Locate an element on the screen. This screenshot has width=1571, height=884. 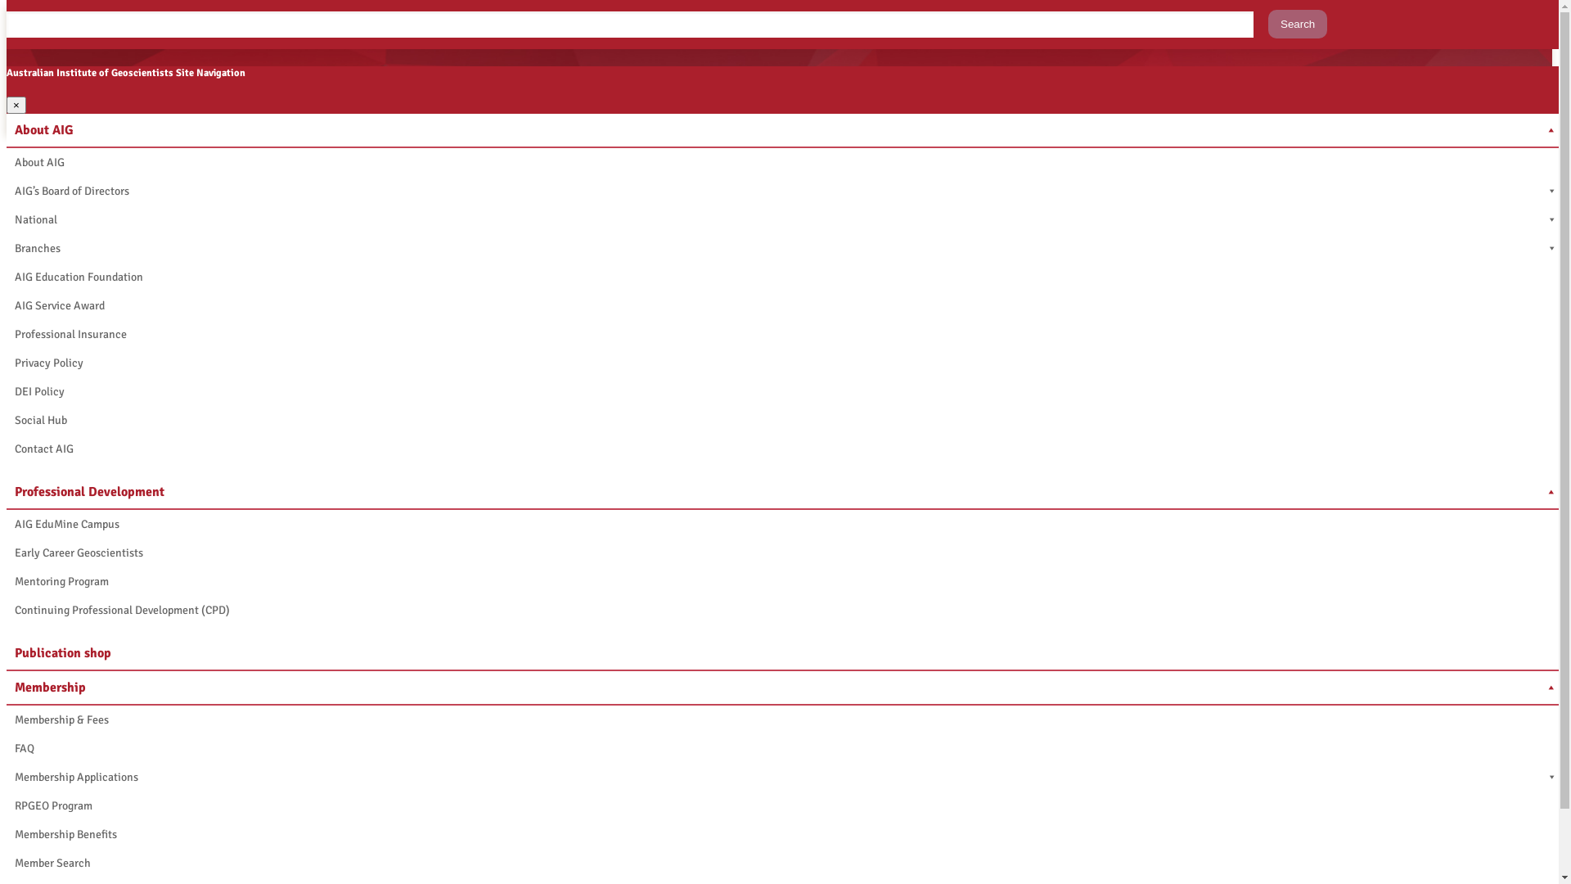
Contact AIG is located at coordinates (785, 449).